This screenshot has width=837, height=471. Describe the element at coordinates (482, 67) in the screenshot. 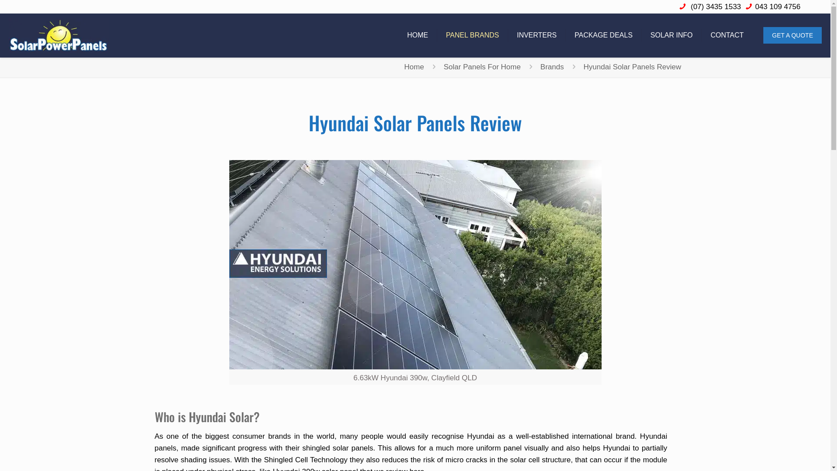

I see `Solar Panels For Home` at that location.